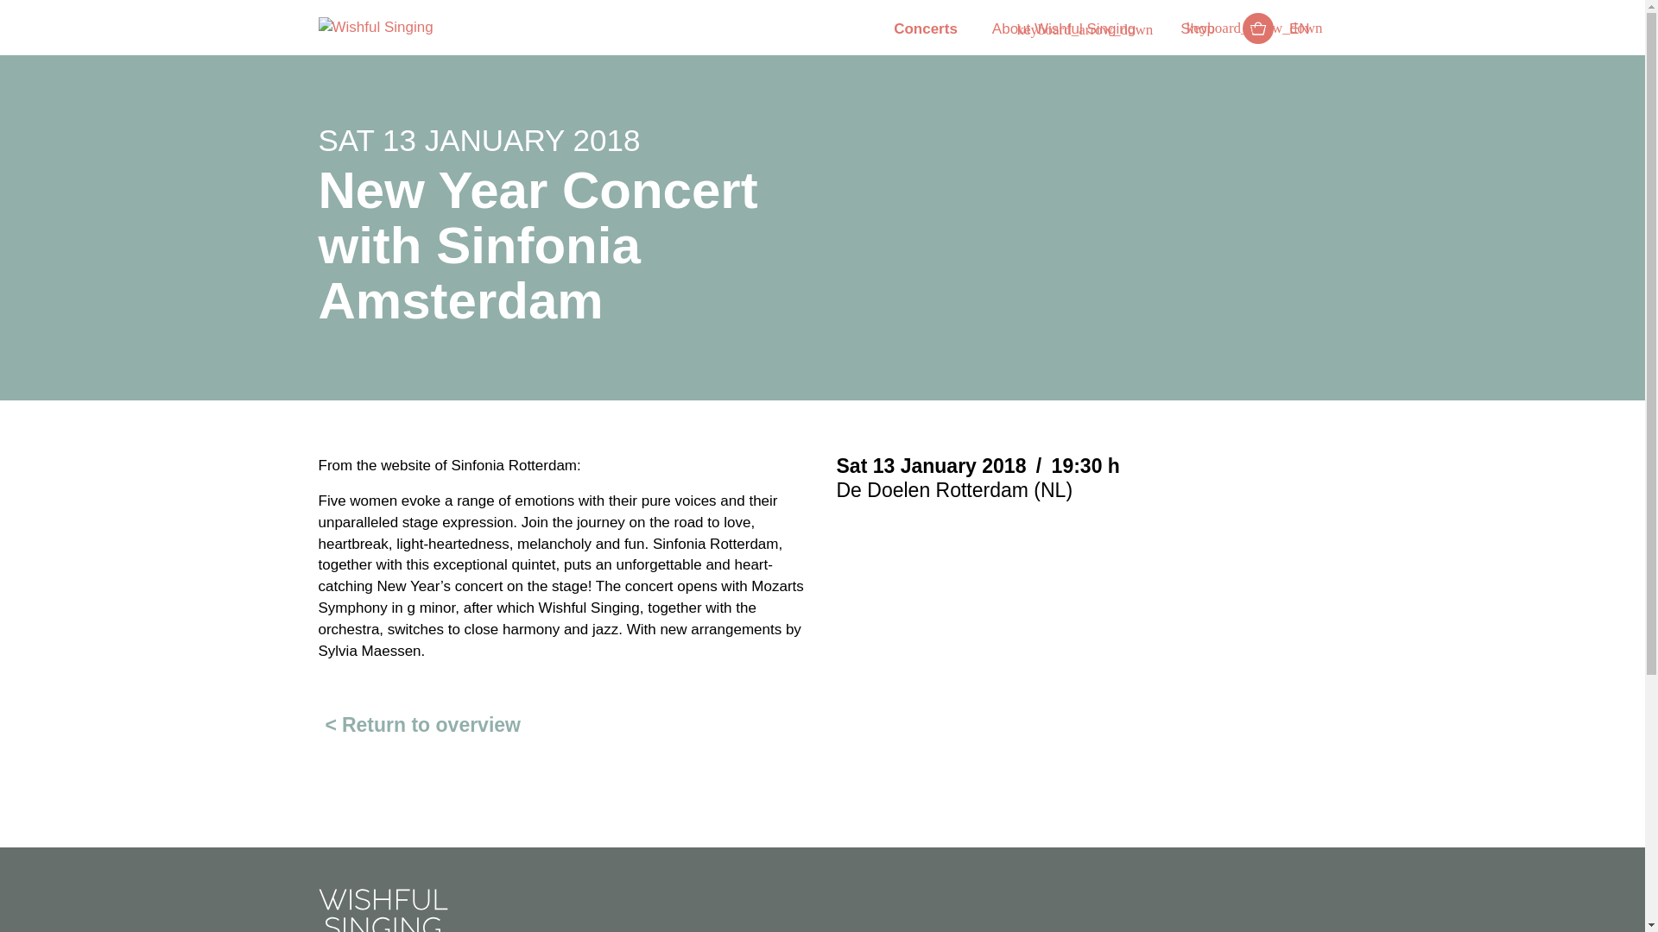 The width and height of the screenshot is (1658, 932). What do you see at coordinates (419, 725) in the screenshot?
I see `Return to overview` at bounding box center [419, 725].